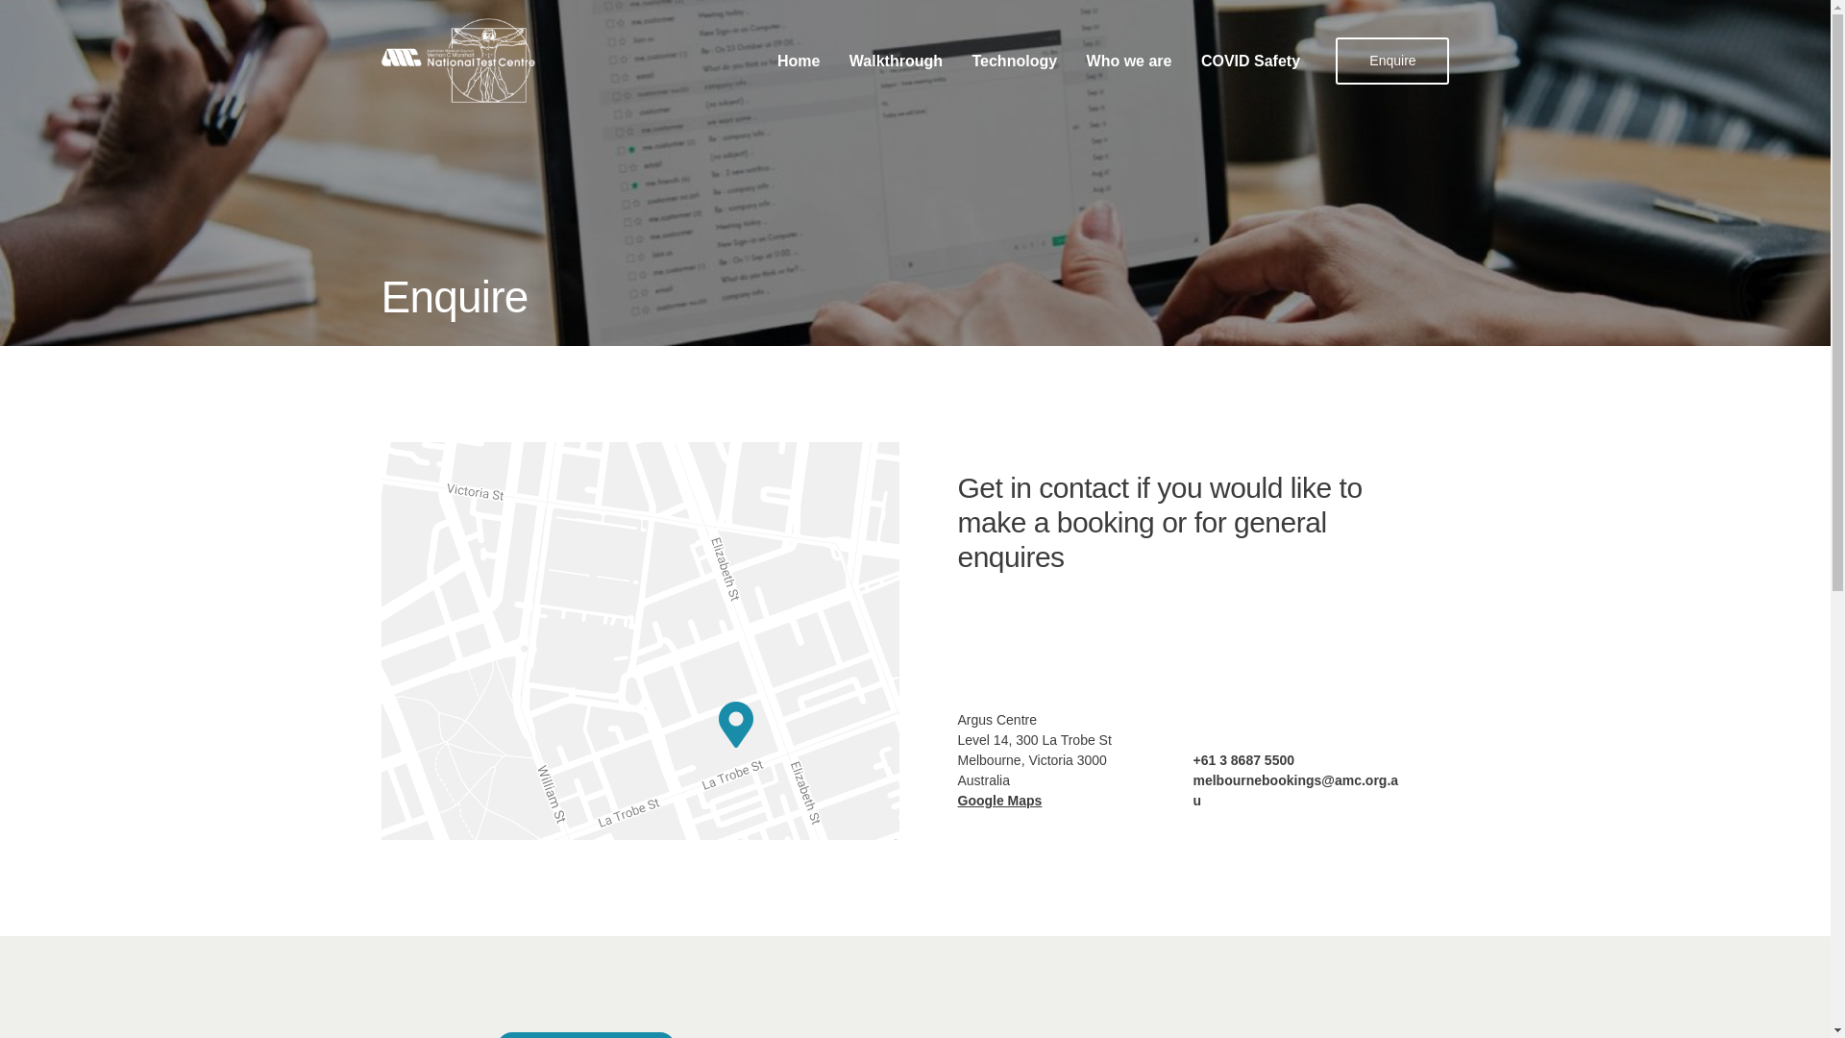  Describe the element at coordinates (1013, 62) in the screenshot. I see `Technology` at that location.